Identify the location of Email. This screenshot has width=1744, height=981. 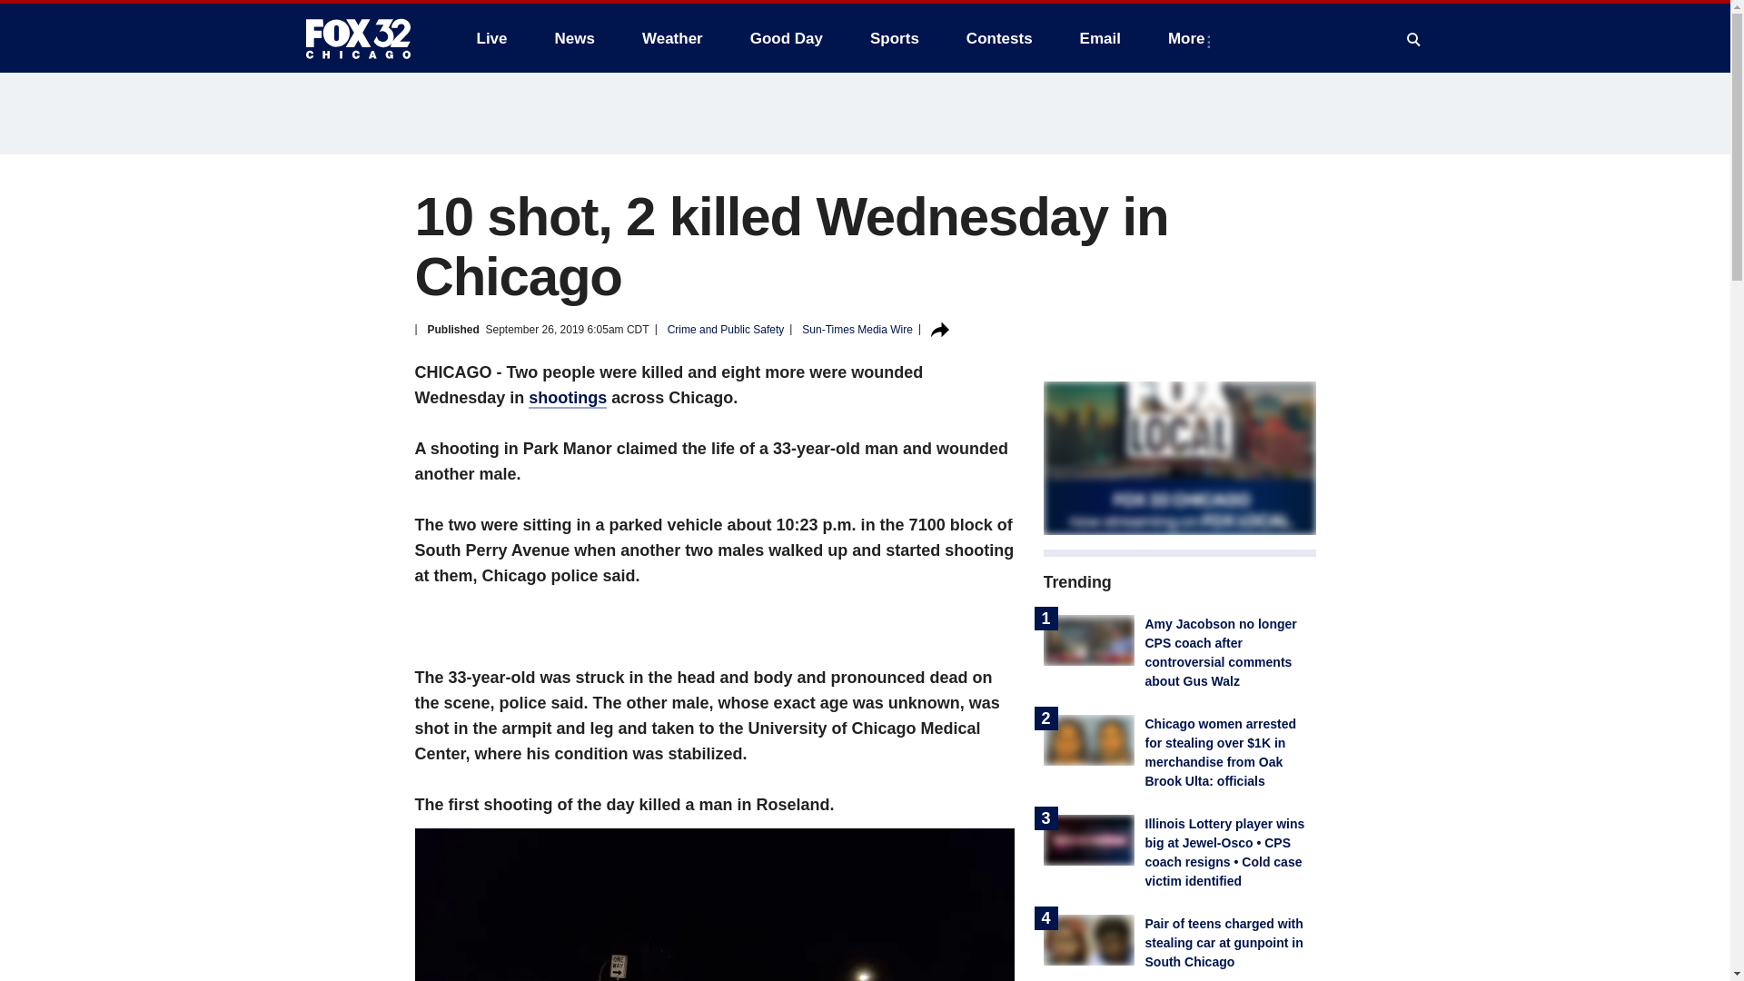
(1100, 38).